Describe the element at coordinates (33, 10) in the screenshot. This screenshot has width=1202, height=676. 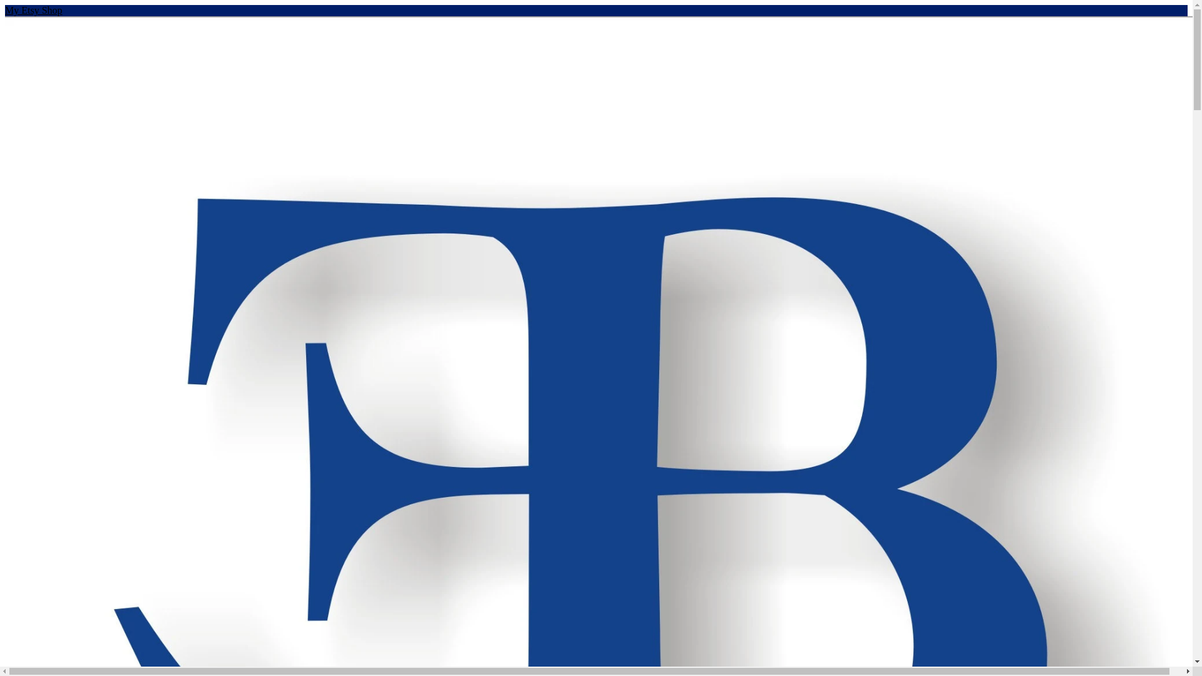
I see `My Etsy Shop` at that location.